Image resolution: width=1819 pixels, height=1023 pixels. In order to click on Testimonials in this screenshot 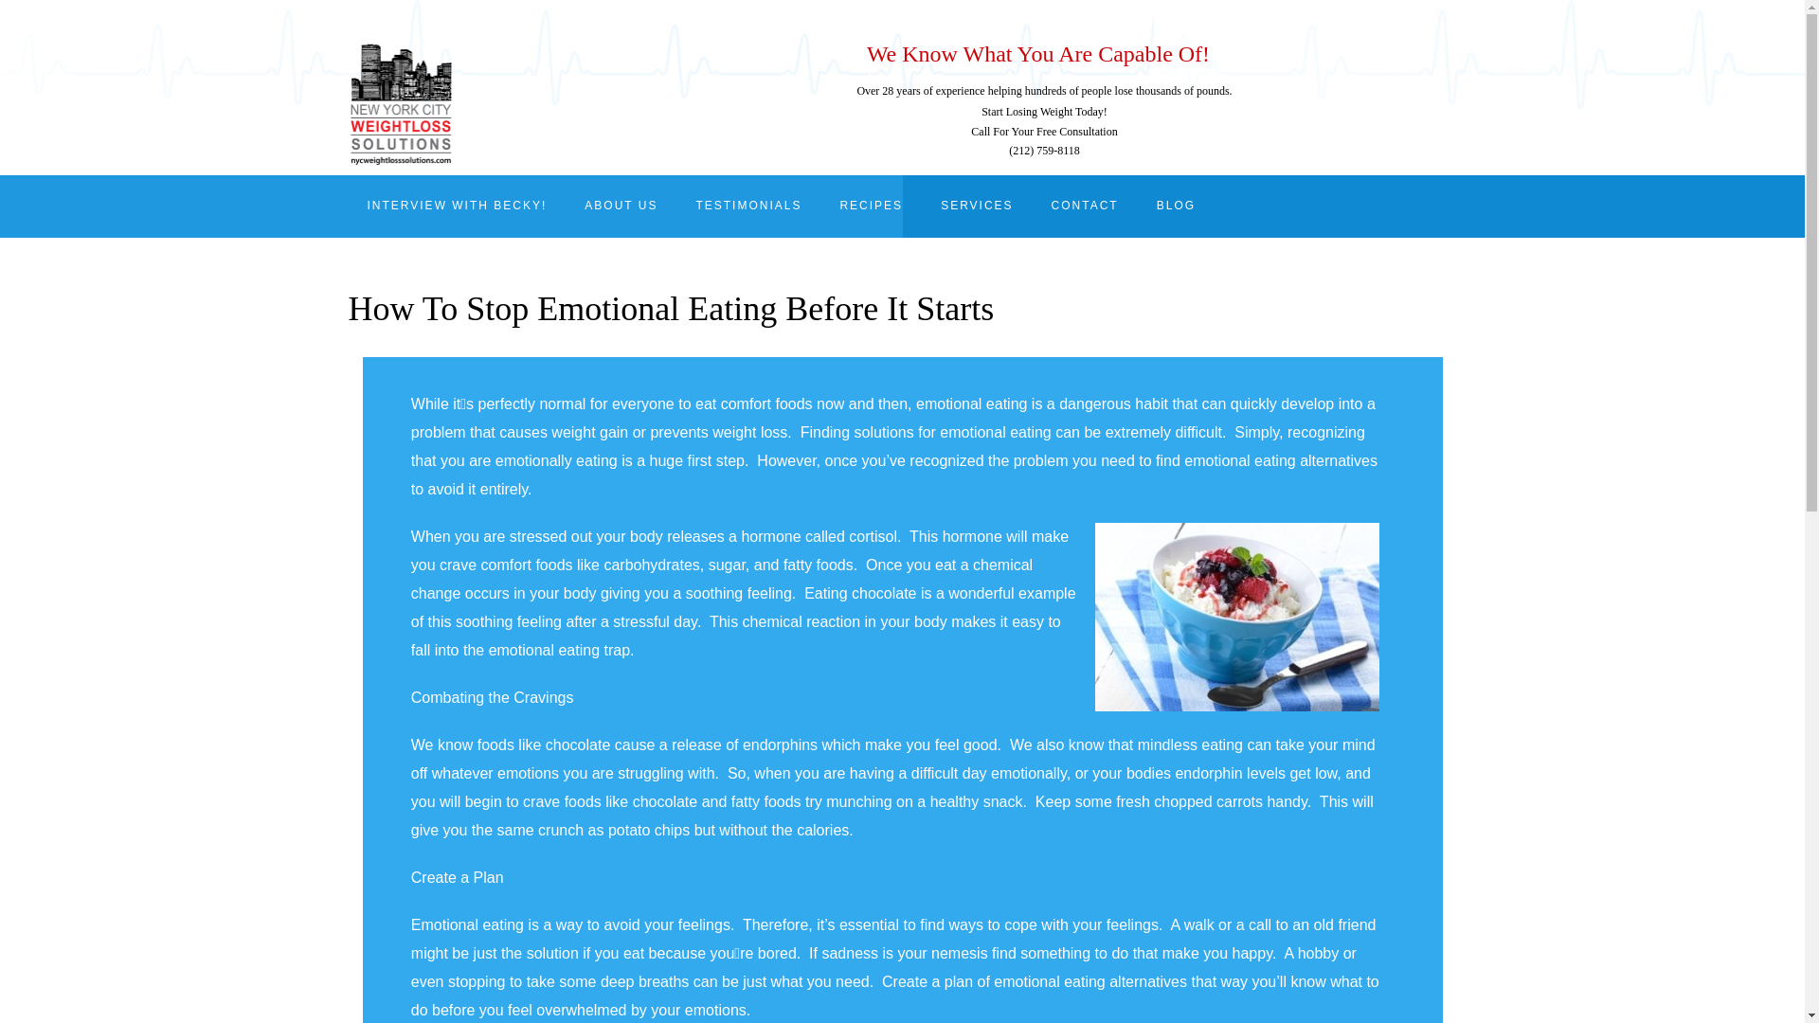, I will do `click(748, 206)`.